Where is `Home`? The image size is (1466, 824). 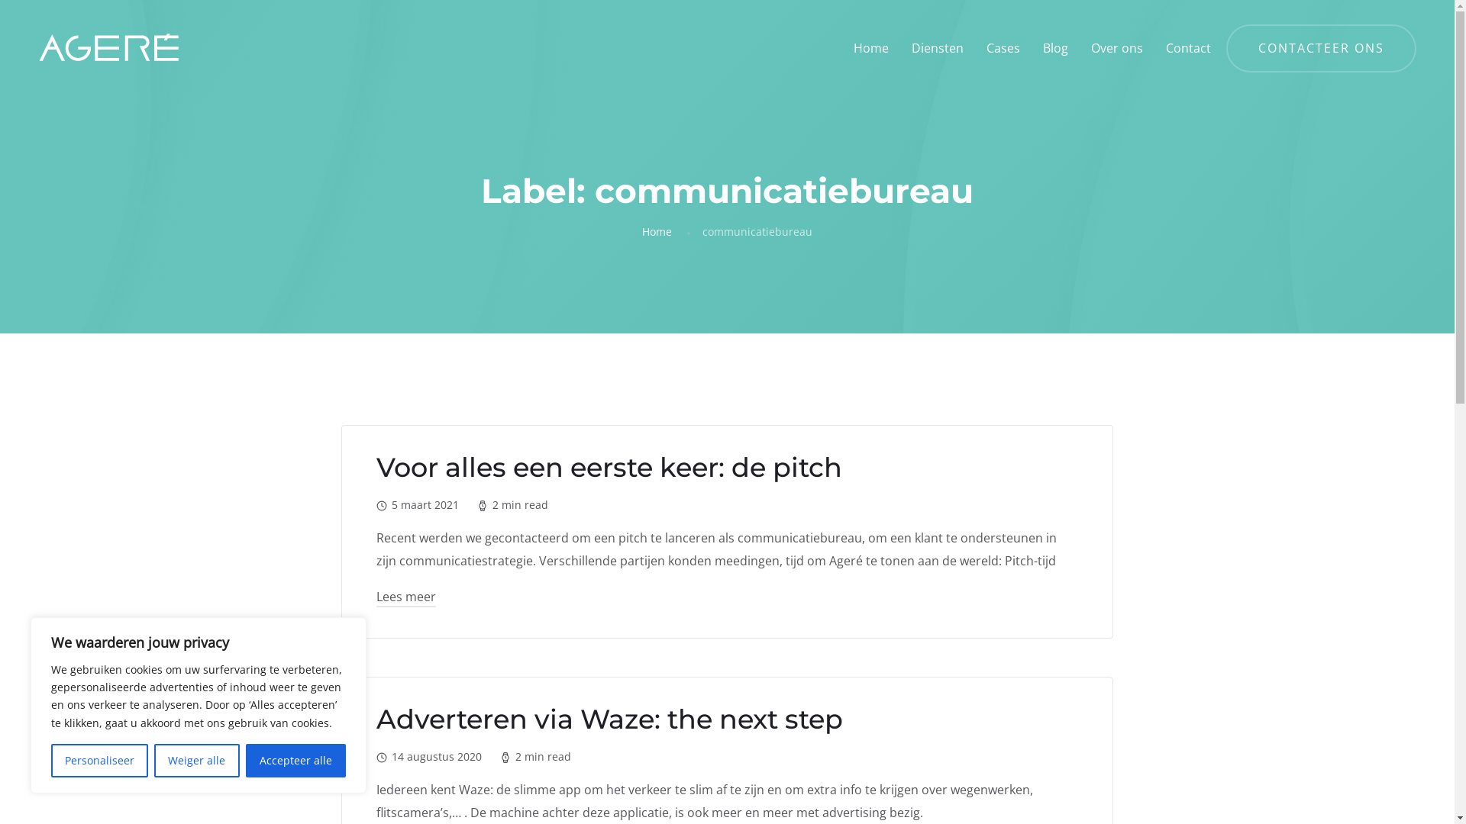 Home is located at coordinates (871, 49).